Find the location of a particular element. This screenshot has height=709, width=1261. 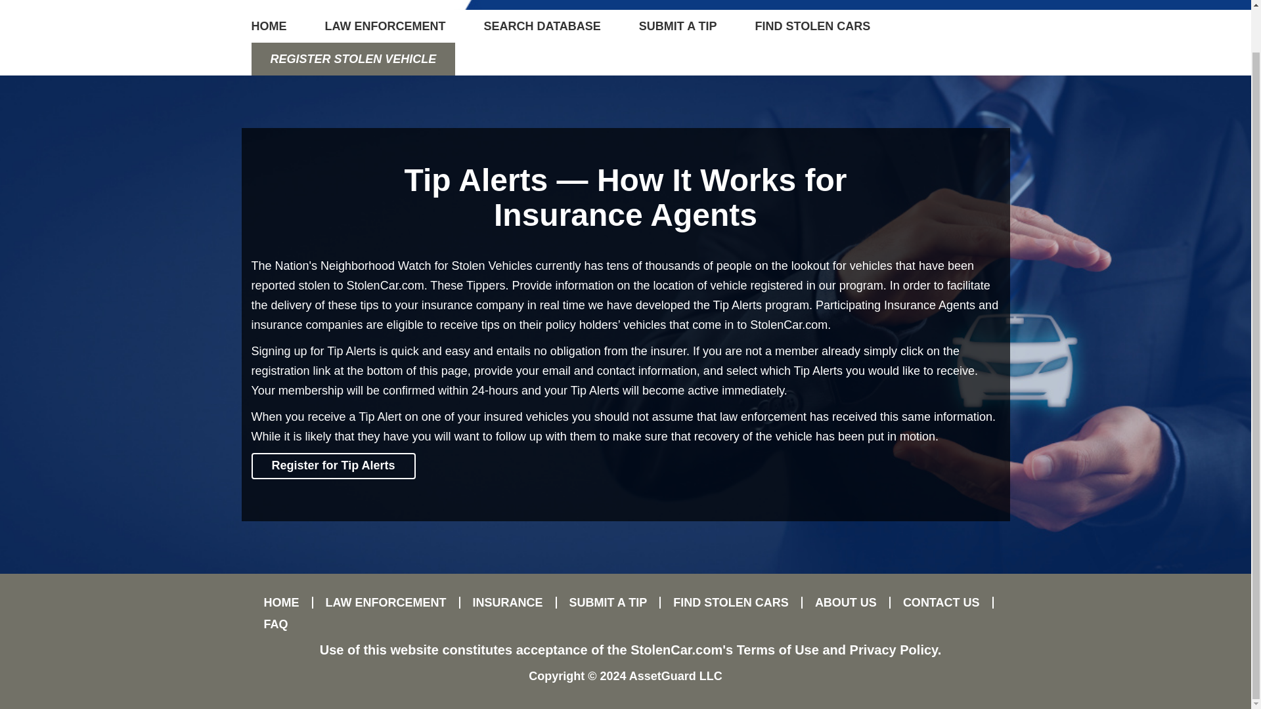

ABOUT US is located at coordinates (846, 603).